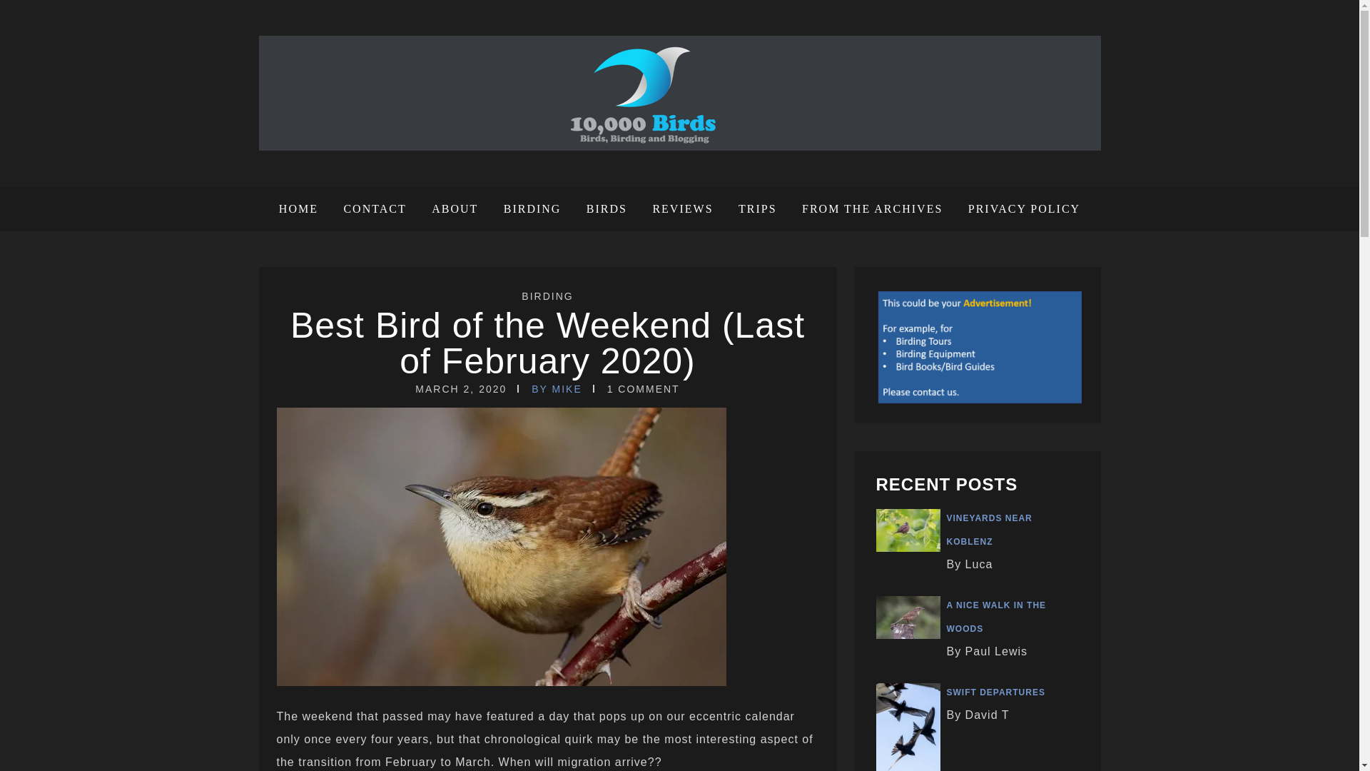 This screenshot has width=1370, height=771. Describe the element at coordinates (547, 296) in the screenshot. I see `BIRDING` at that location.